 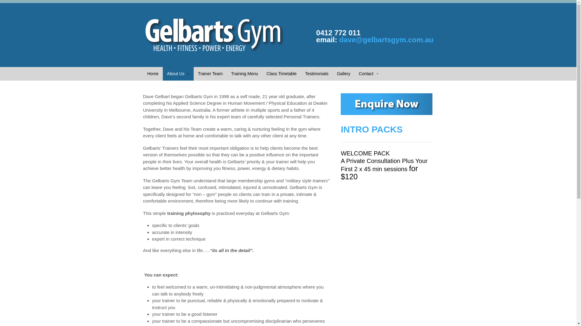 I want to click on dave@gelbartsgym.com.au, so click(x=386, y=40).